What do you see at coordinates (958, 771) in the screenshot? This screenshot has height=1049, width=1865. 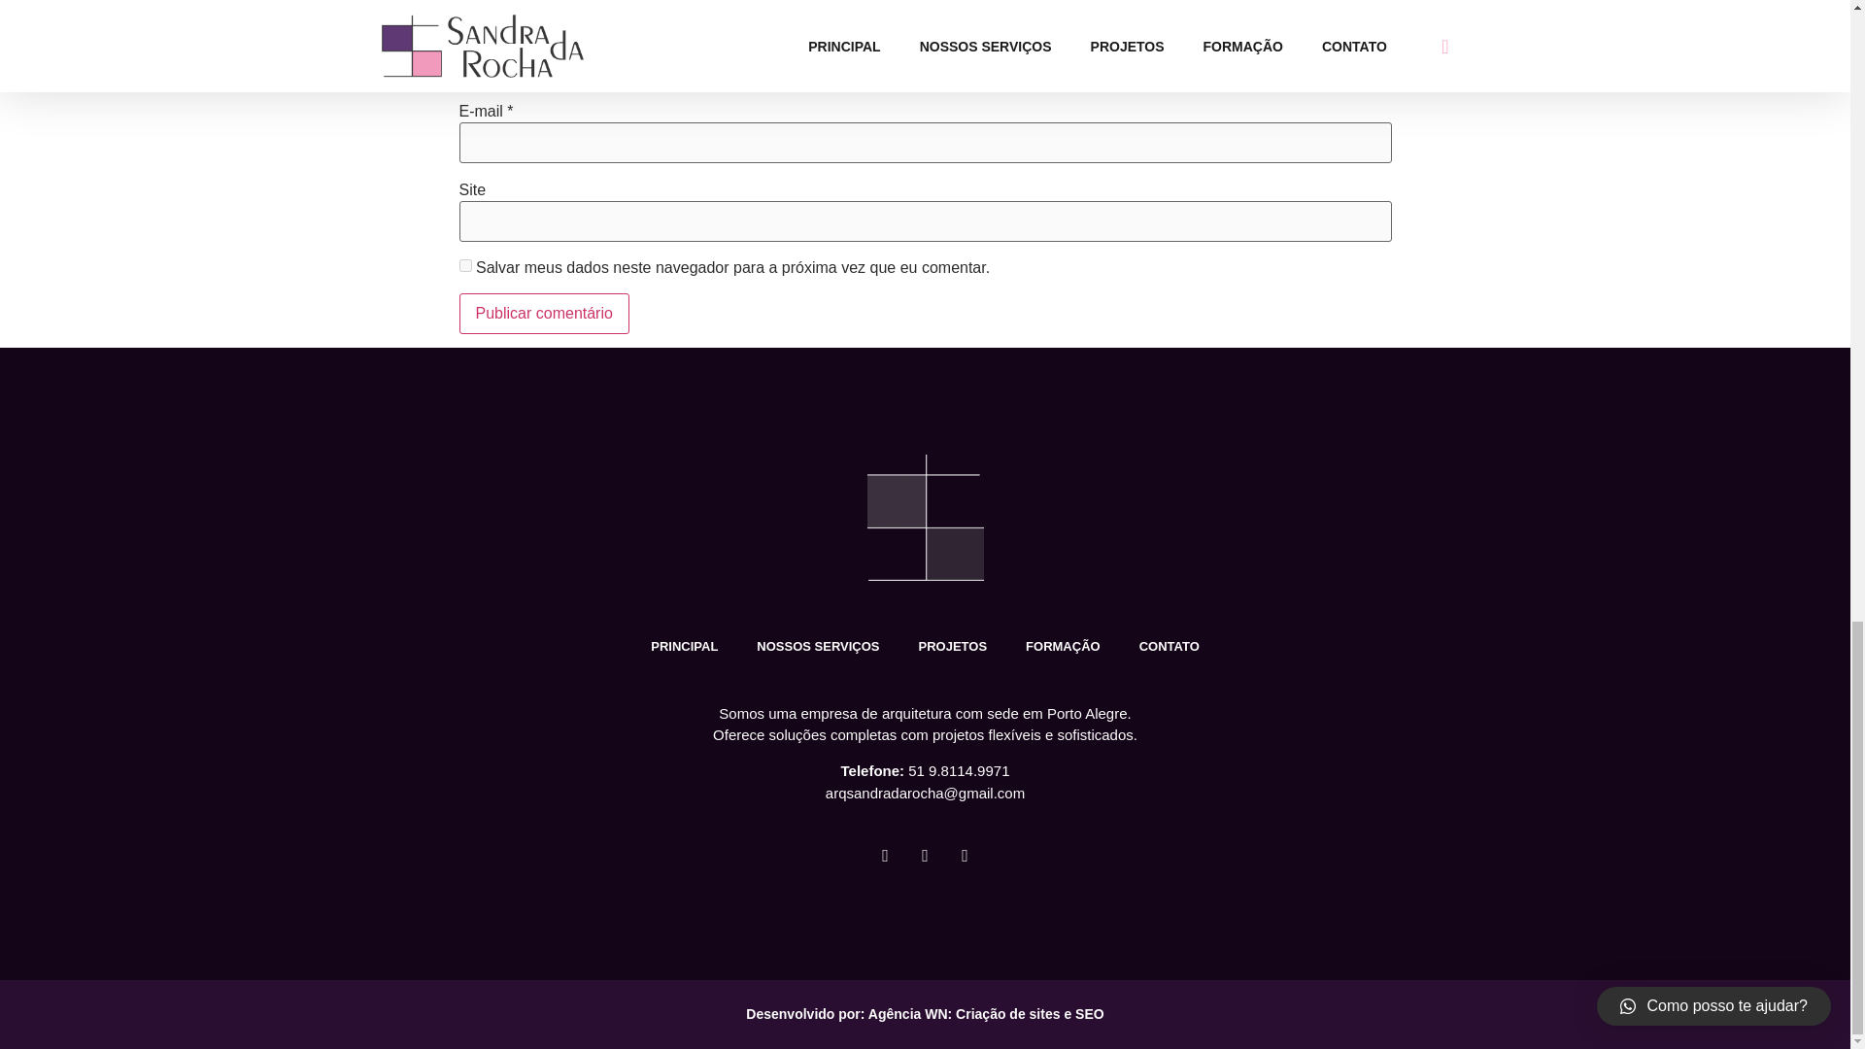 I see `51 9.8114.9971` at bounding box center [958, 771].